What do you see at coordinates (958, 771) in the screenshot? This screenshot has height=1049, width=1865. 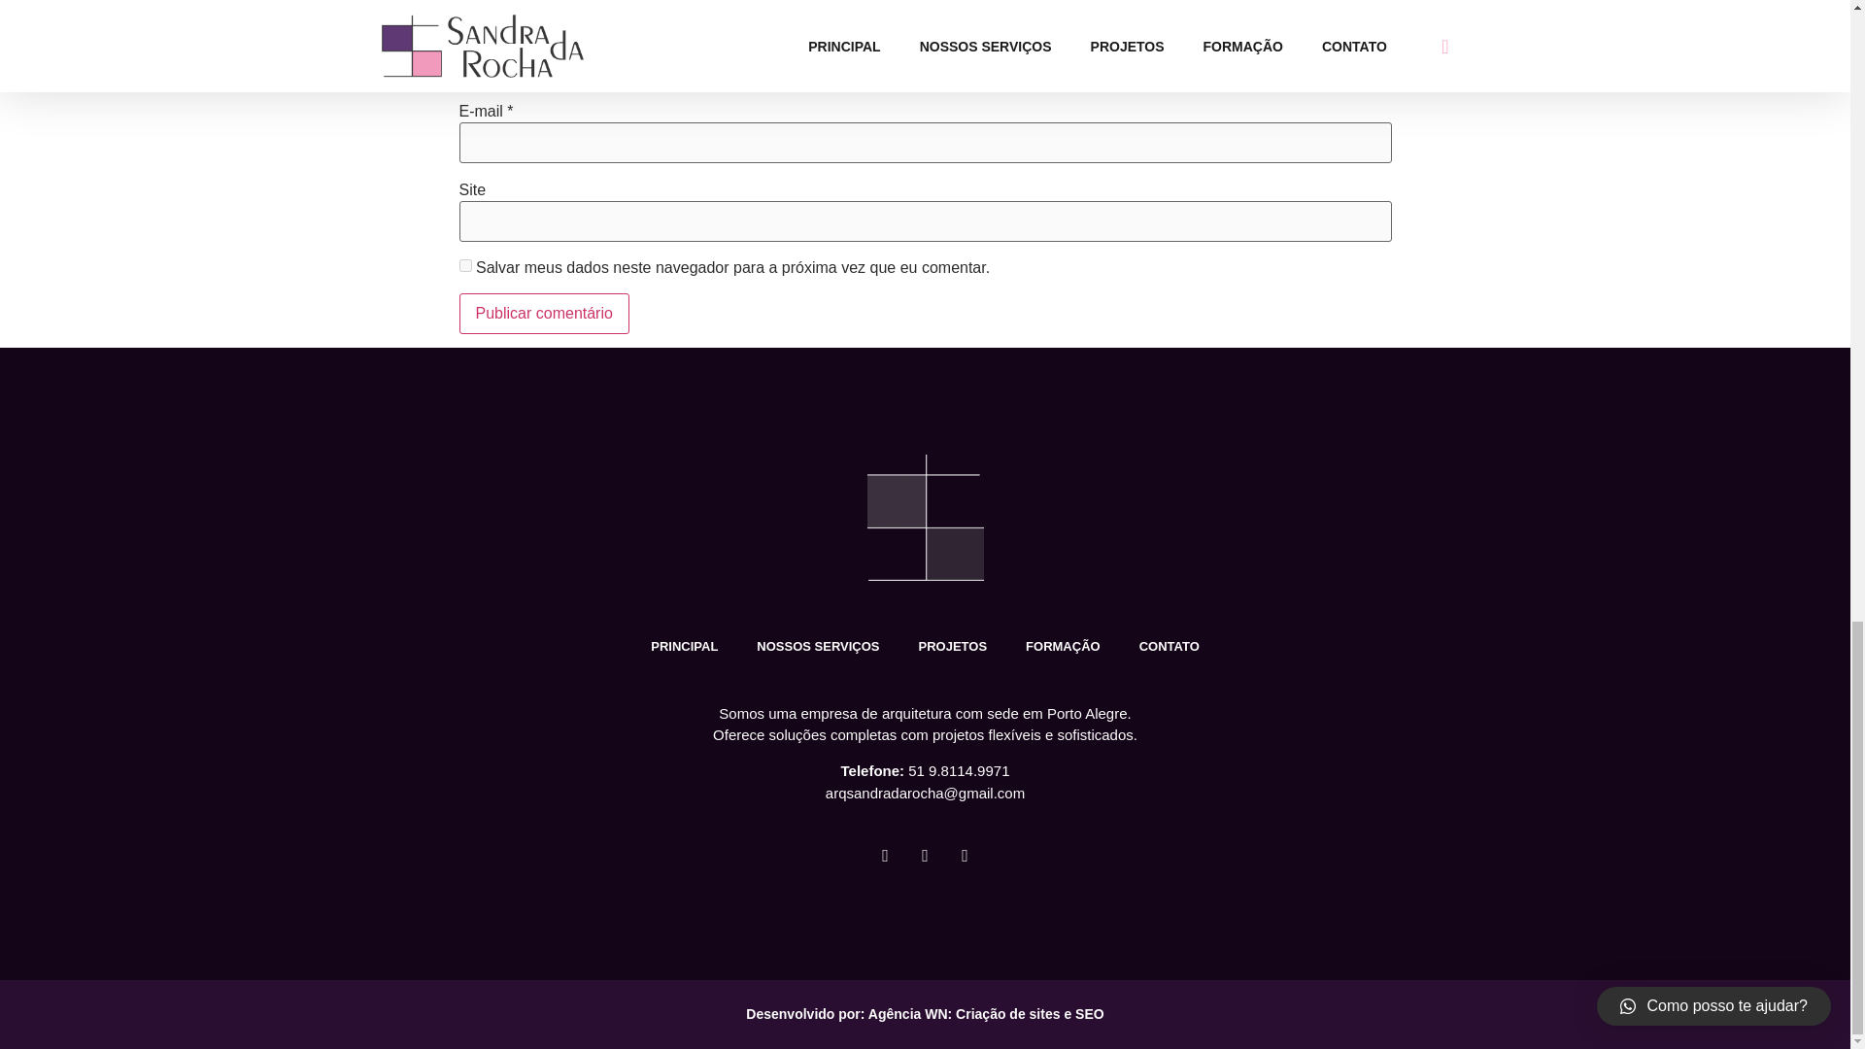 I see `51 9.8114.9971` at bounding box center [958, 771].